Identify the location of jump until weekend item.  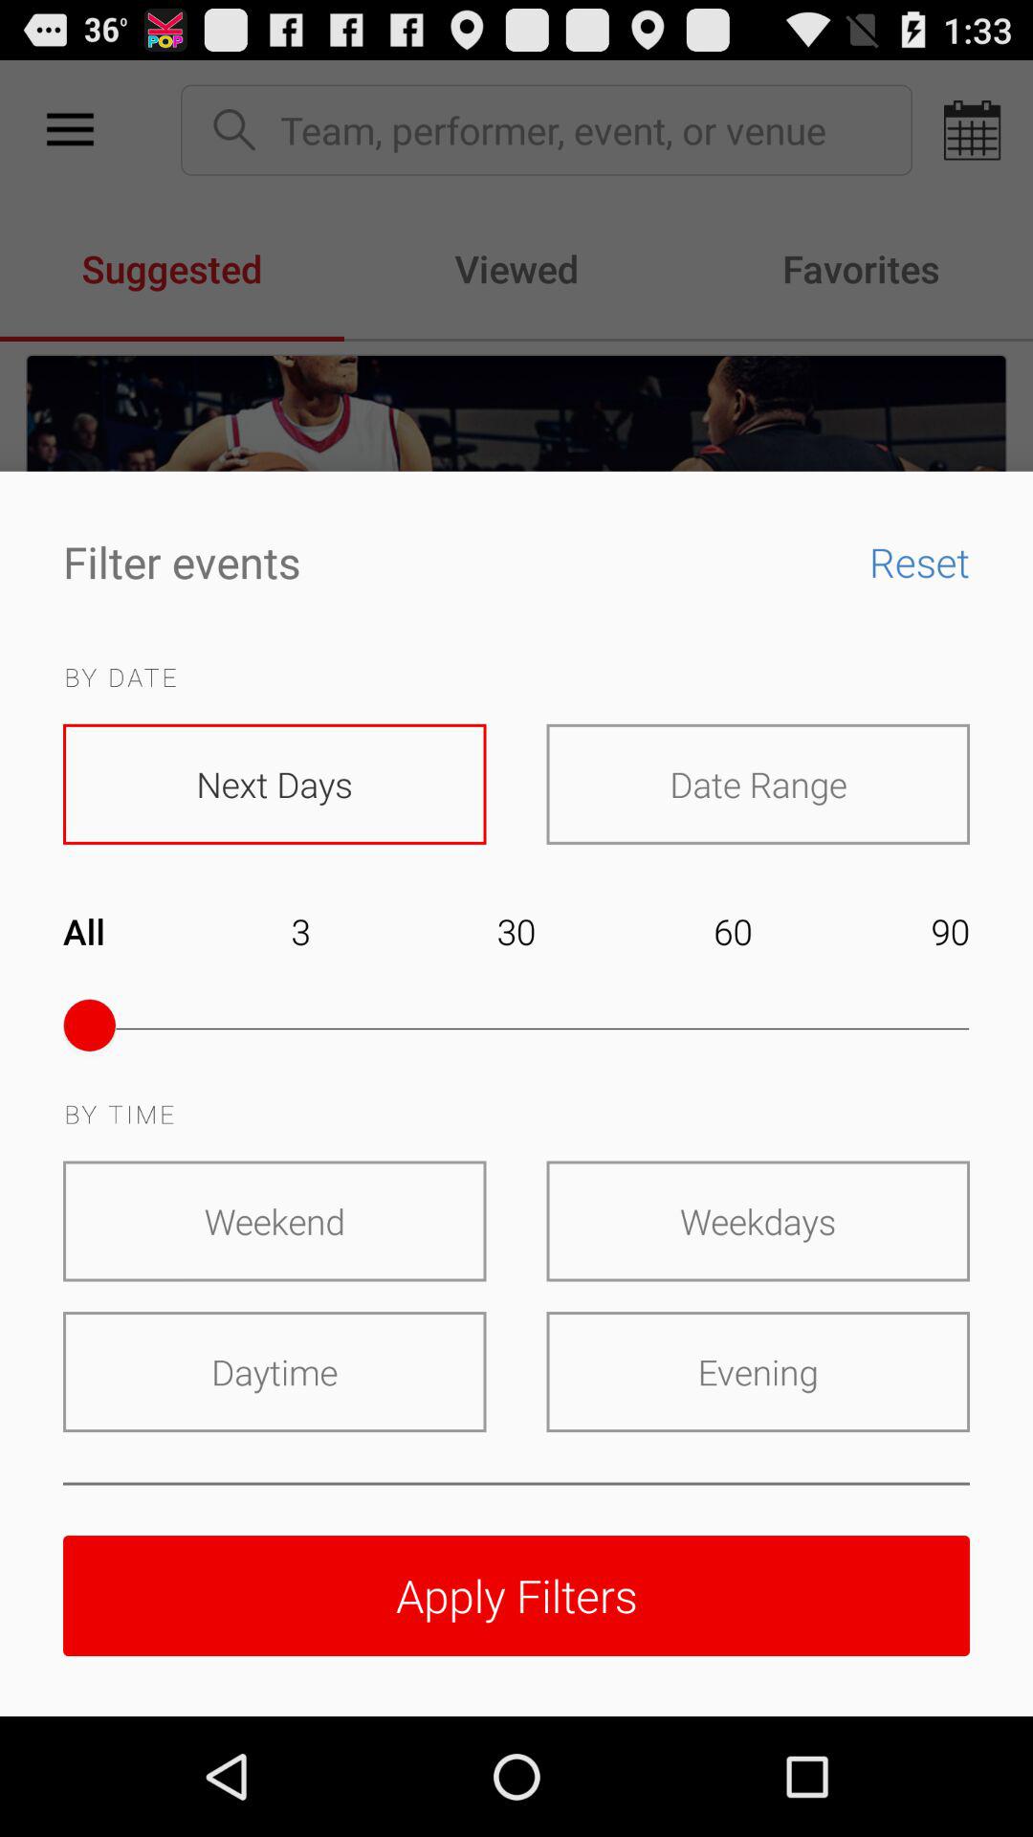
(275, 1221).